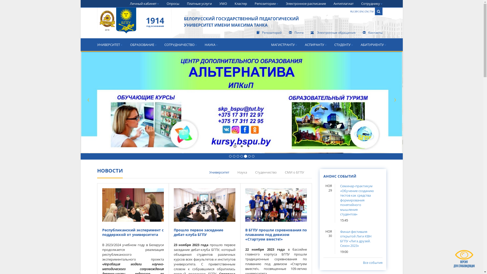  I want to click on EN, so click(361, 11).